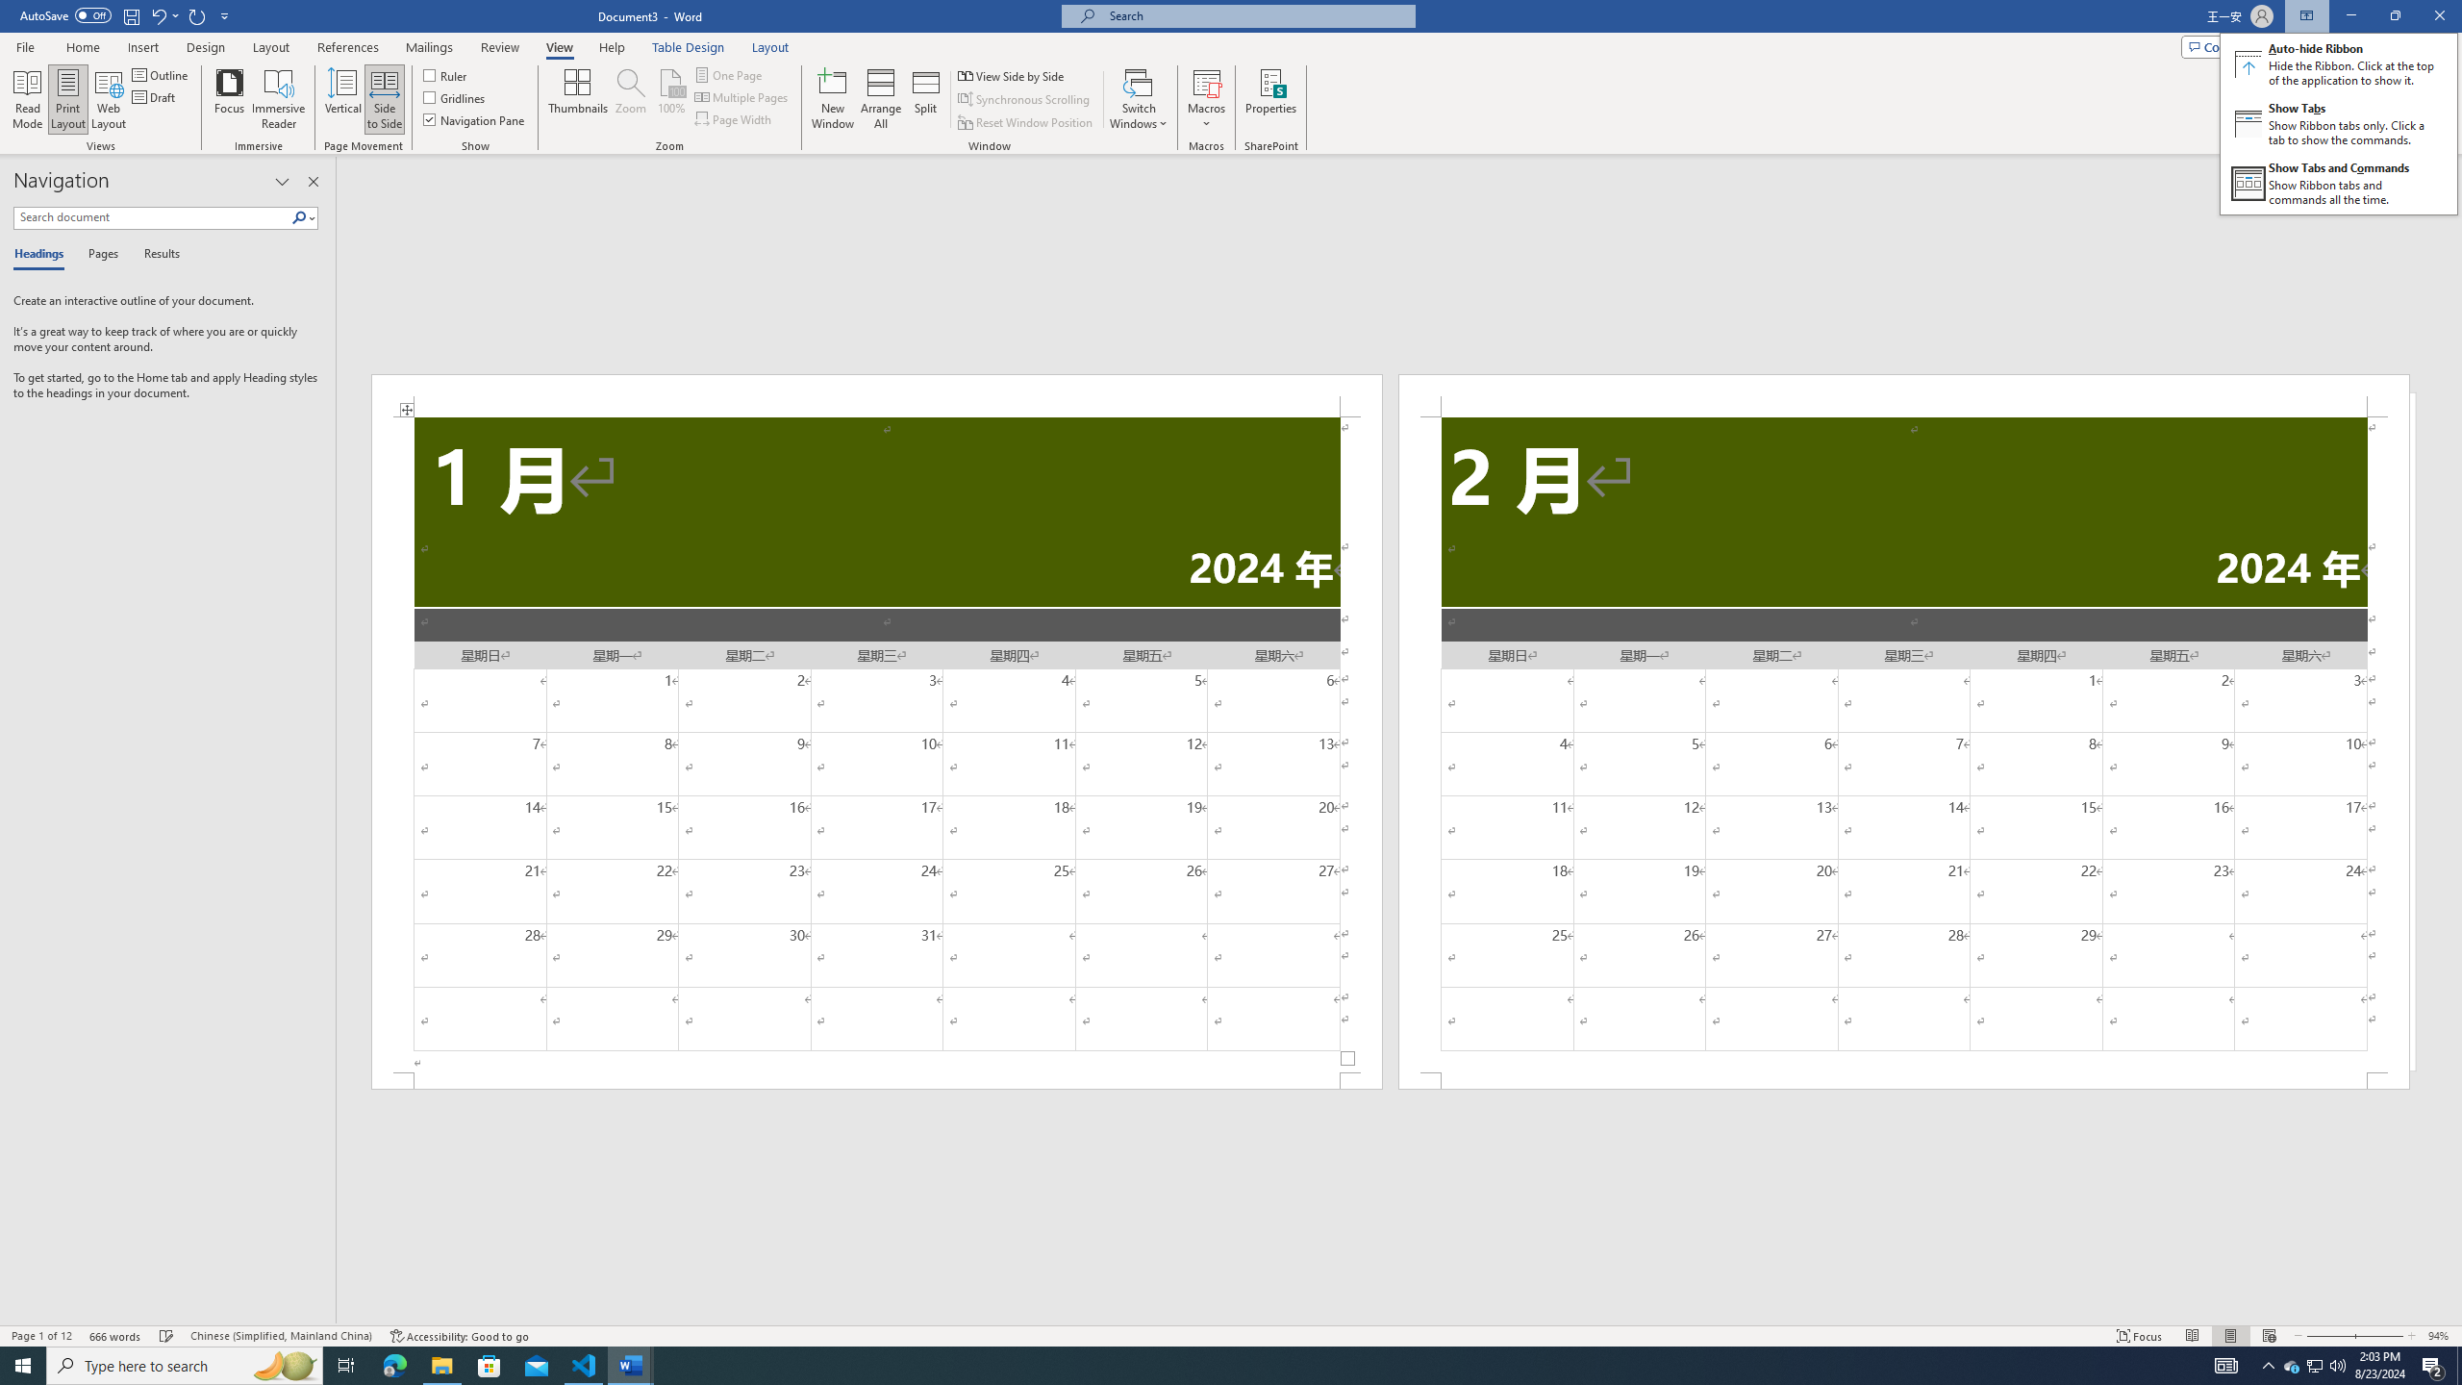 The height and width of the screenshot is (1385, 2462). What do you see at coordinates (585, 1366) in the screenshot?
I see `Focus ` at bounding box center [585, 1366].